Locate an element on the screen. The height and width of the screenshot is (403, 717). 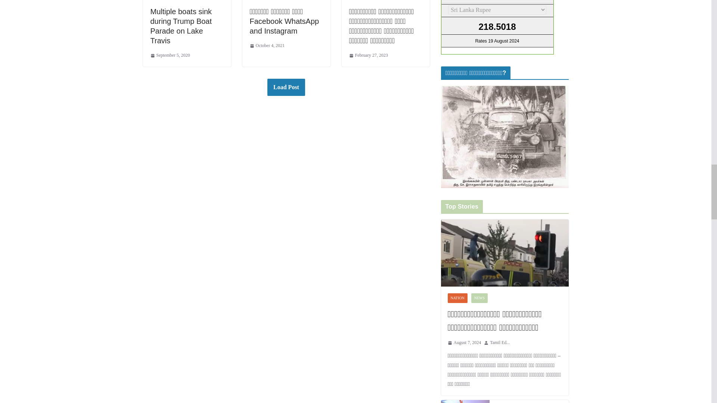
September 5, 2020 is located at coordinates (170, 55).